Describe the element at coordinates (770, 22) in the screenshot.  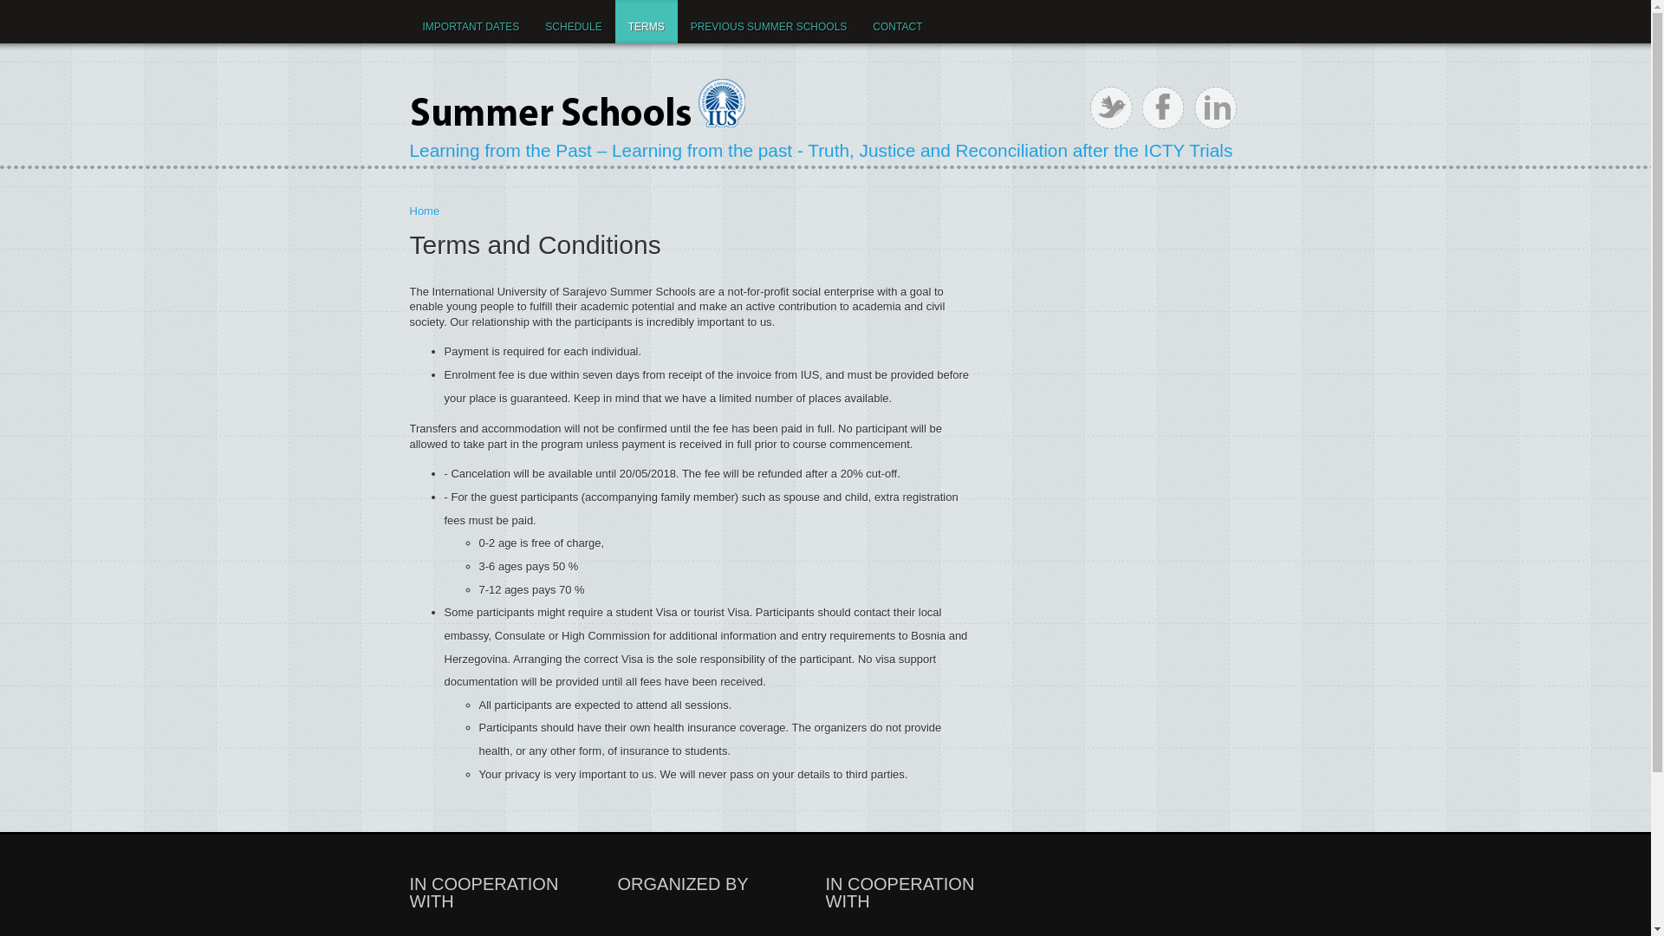
I see `PREVIOUS SUMMER SCHOOLS` at that location.